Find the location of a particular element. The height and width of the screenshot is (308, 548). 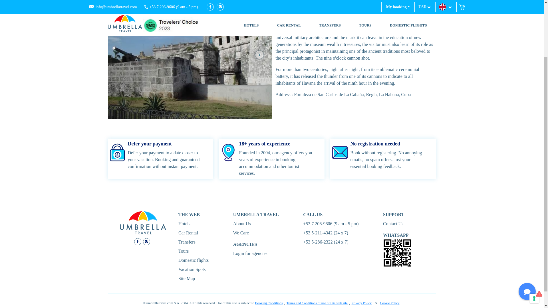

Tours is located at coordinates (183, 251).